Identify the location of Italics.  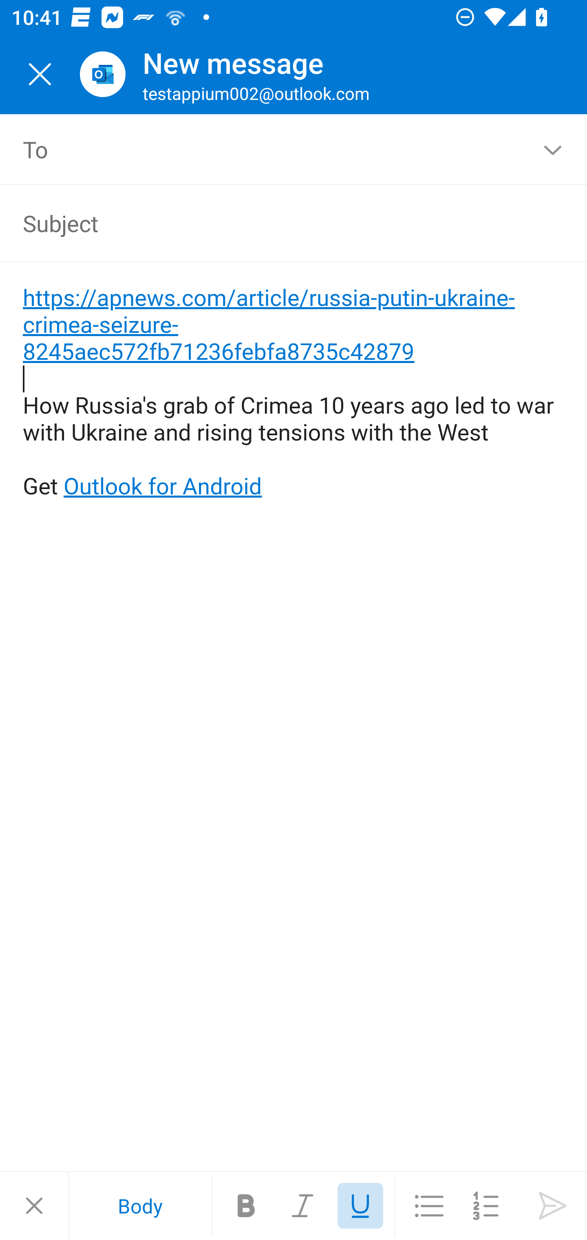
(303, 1206).